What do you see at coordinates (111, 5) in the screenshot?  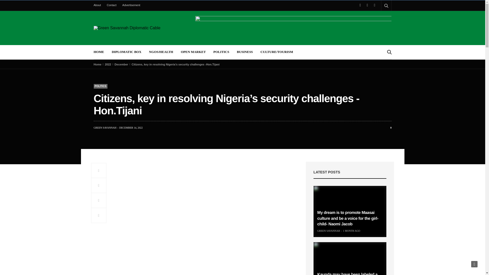 I see `Contact` at bounding box center [111, 5].